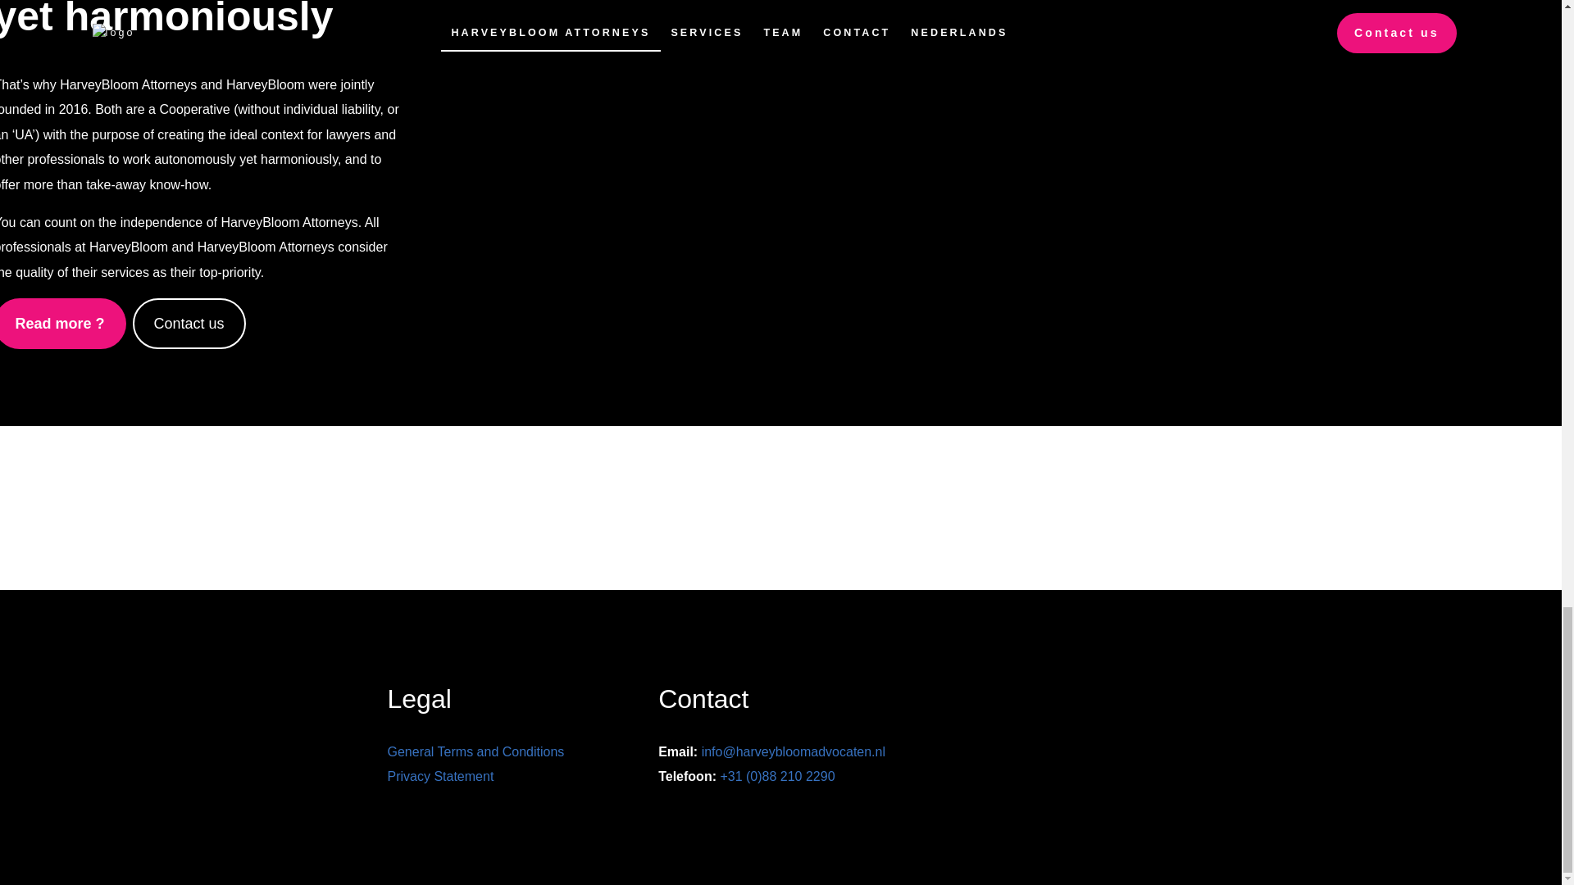  Describe the element at coordinates (440, 775) in the screenshot. I see `Privacy Statement` at that location.